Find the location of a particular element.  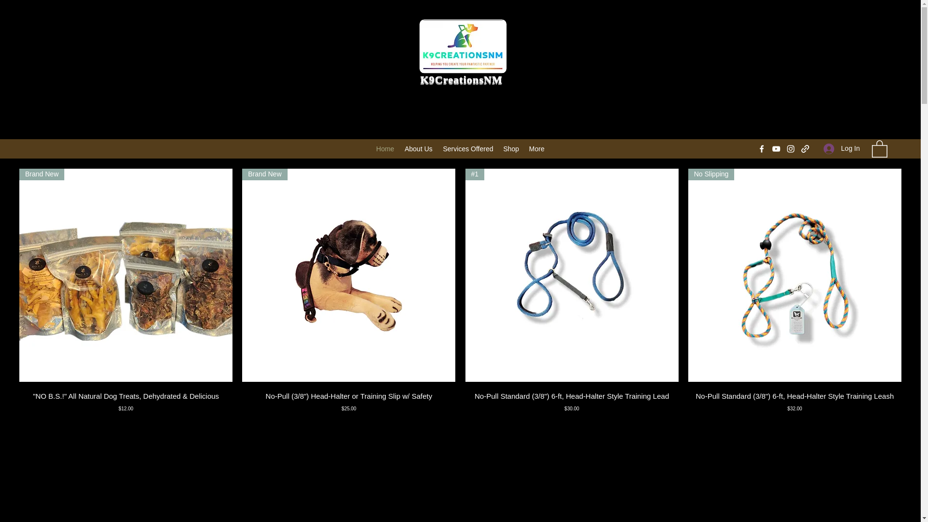

Brand New is located at coordinates (126, 275).